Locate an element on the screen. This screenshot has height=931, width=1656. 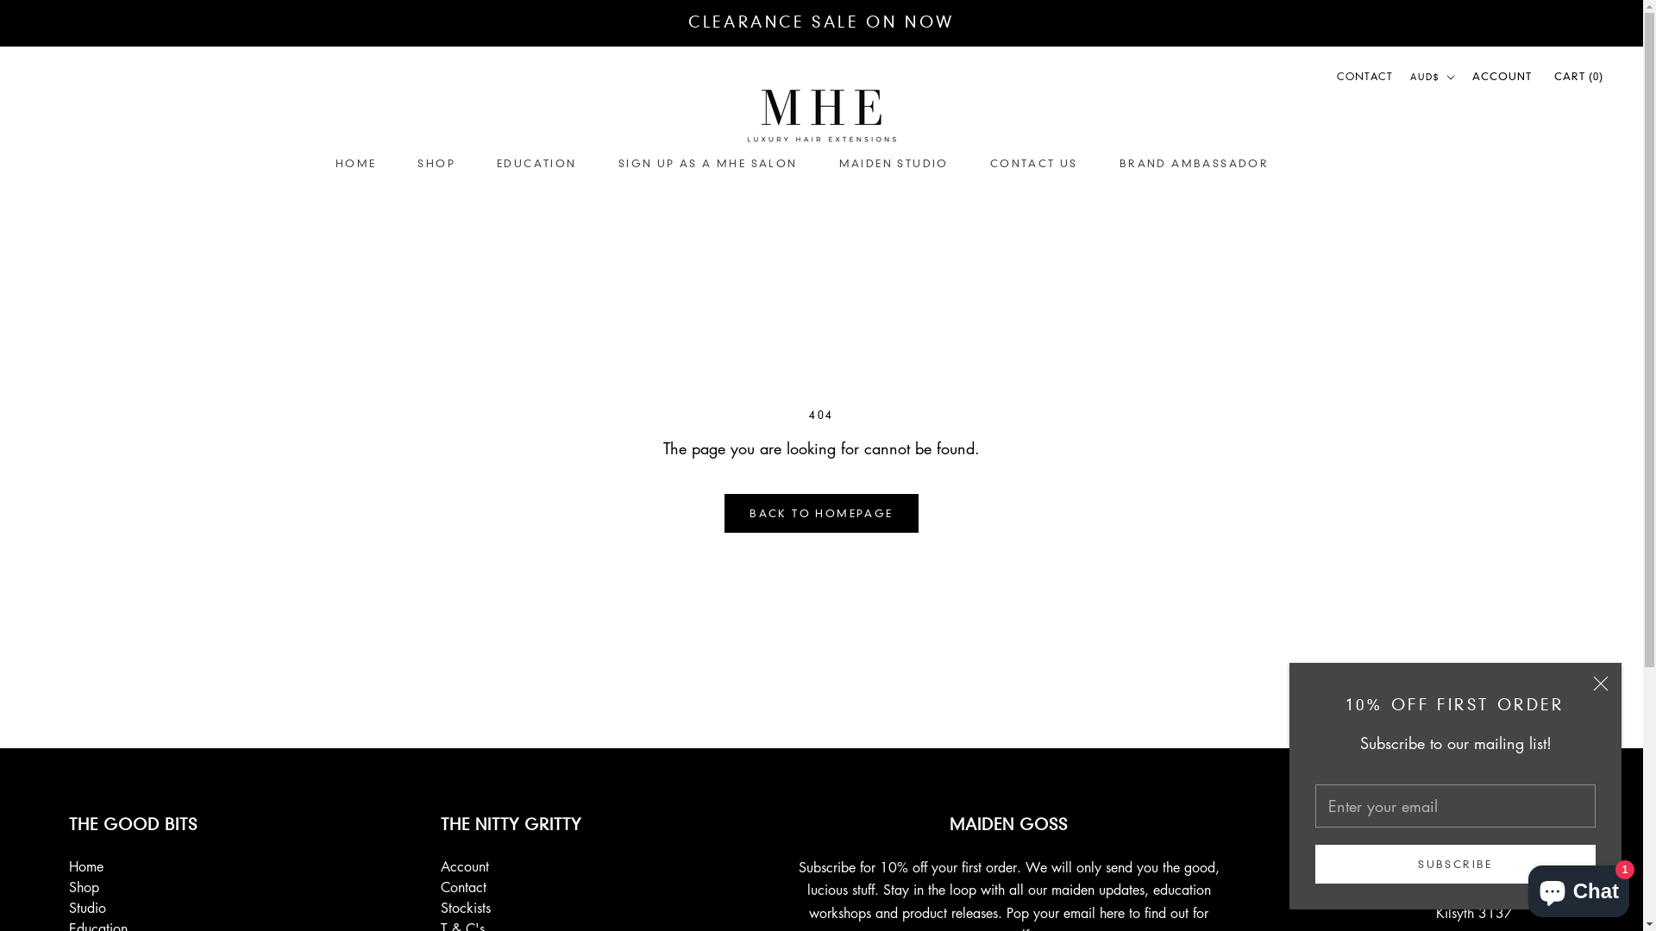
AZN is located at coordinates (1465, 274).